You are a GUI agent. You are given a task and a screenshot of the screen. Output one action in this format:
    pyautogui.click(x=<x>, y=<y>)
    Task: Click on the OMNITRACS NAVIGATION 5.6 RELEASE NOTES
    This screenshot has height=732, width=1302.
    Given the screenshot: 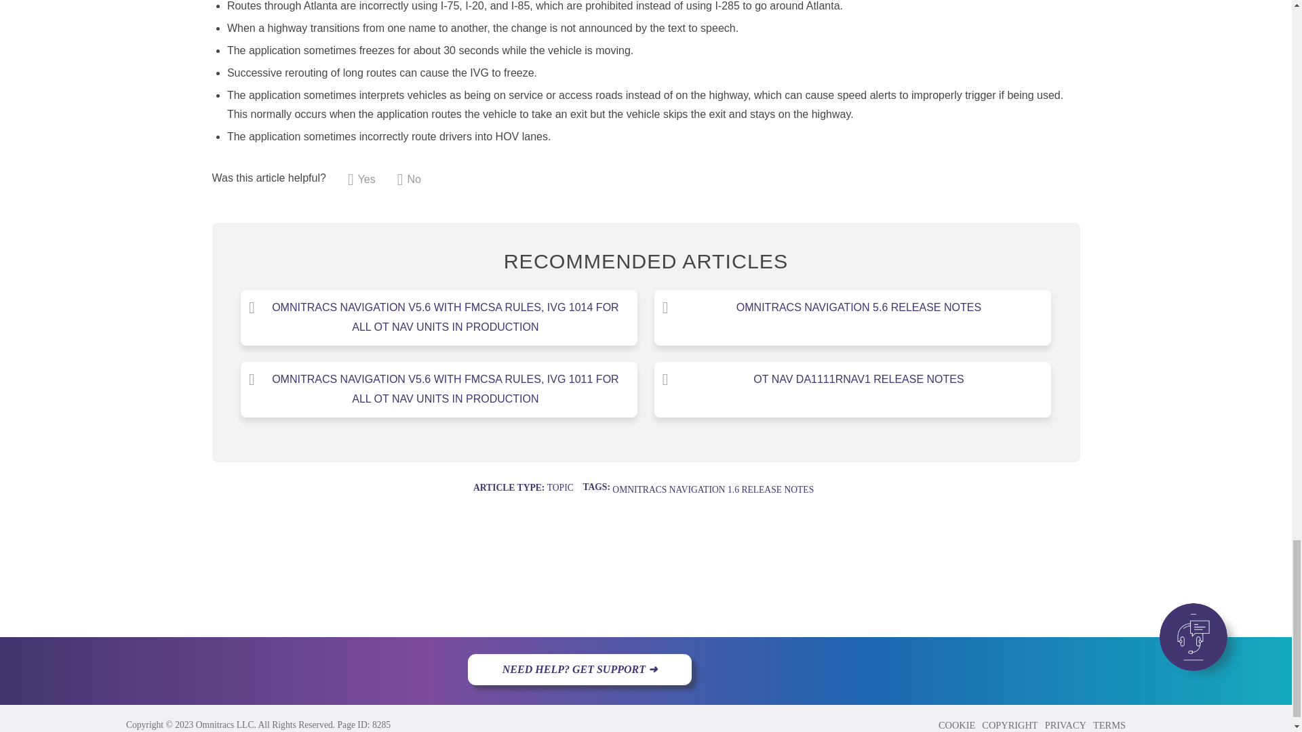 What is the action you would take?
    pyautogui.click(x=852, y=308)
    